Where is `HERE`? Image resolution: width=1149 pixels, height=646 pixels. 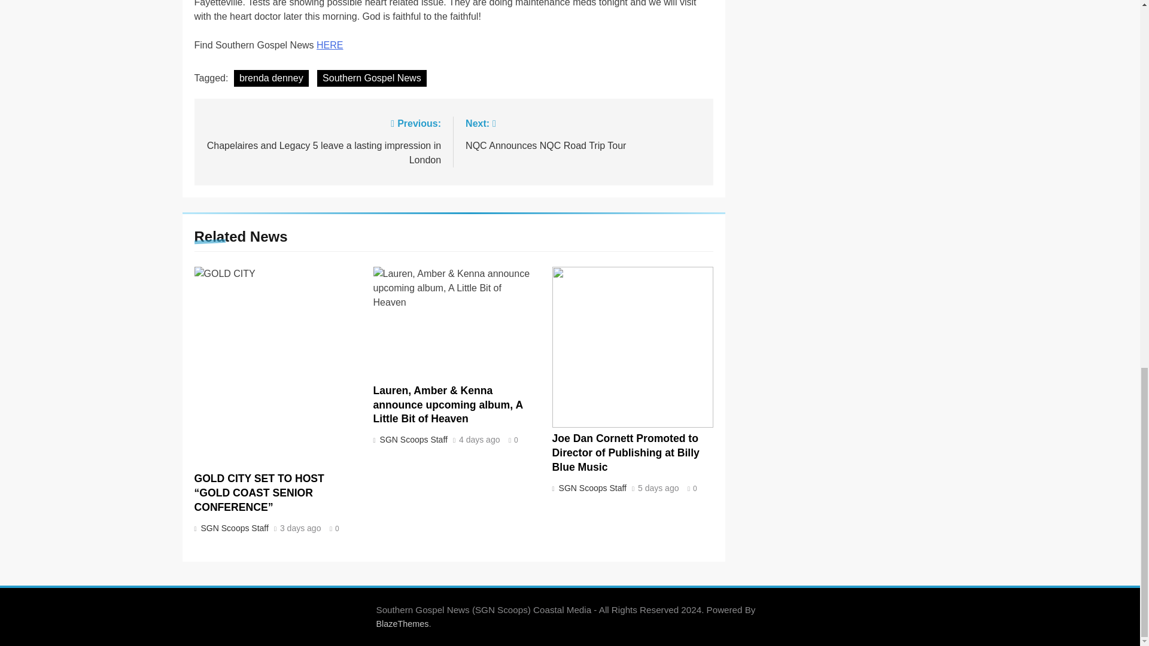 HERE is located at coordinates (233, 528).